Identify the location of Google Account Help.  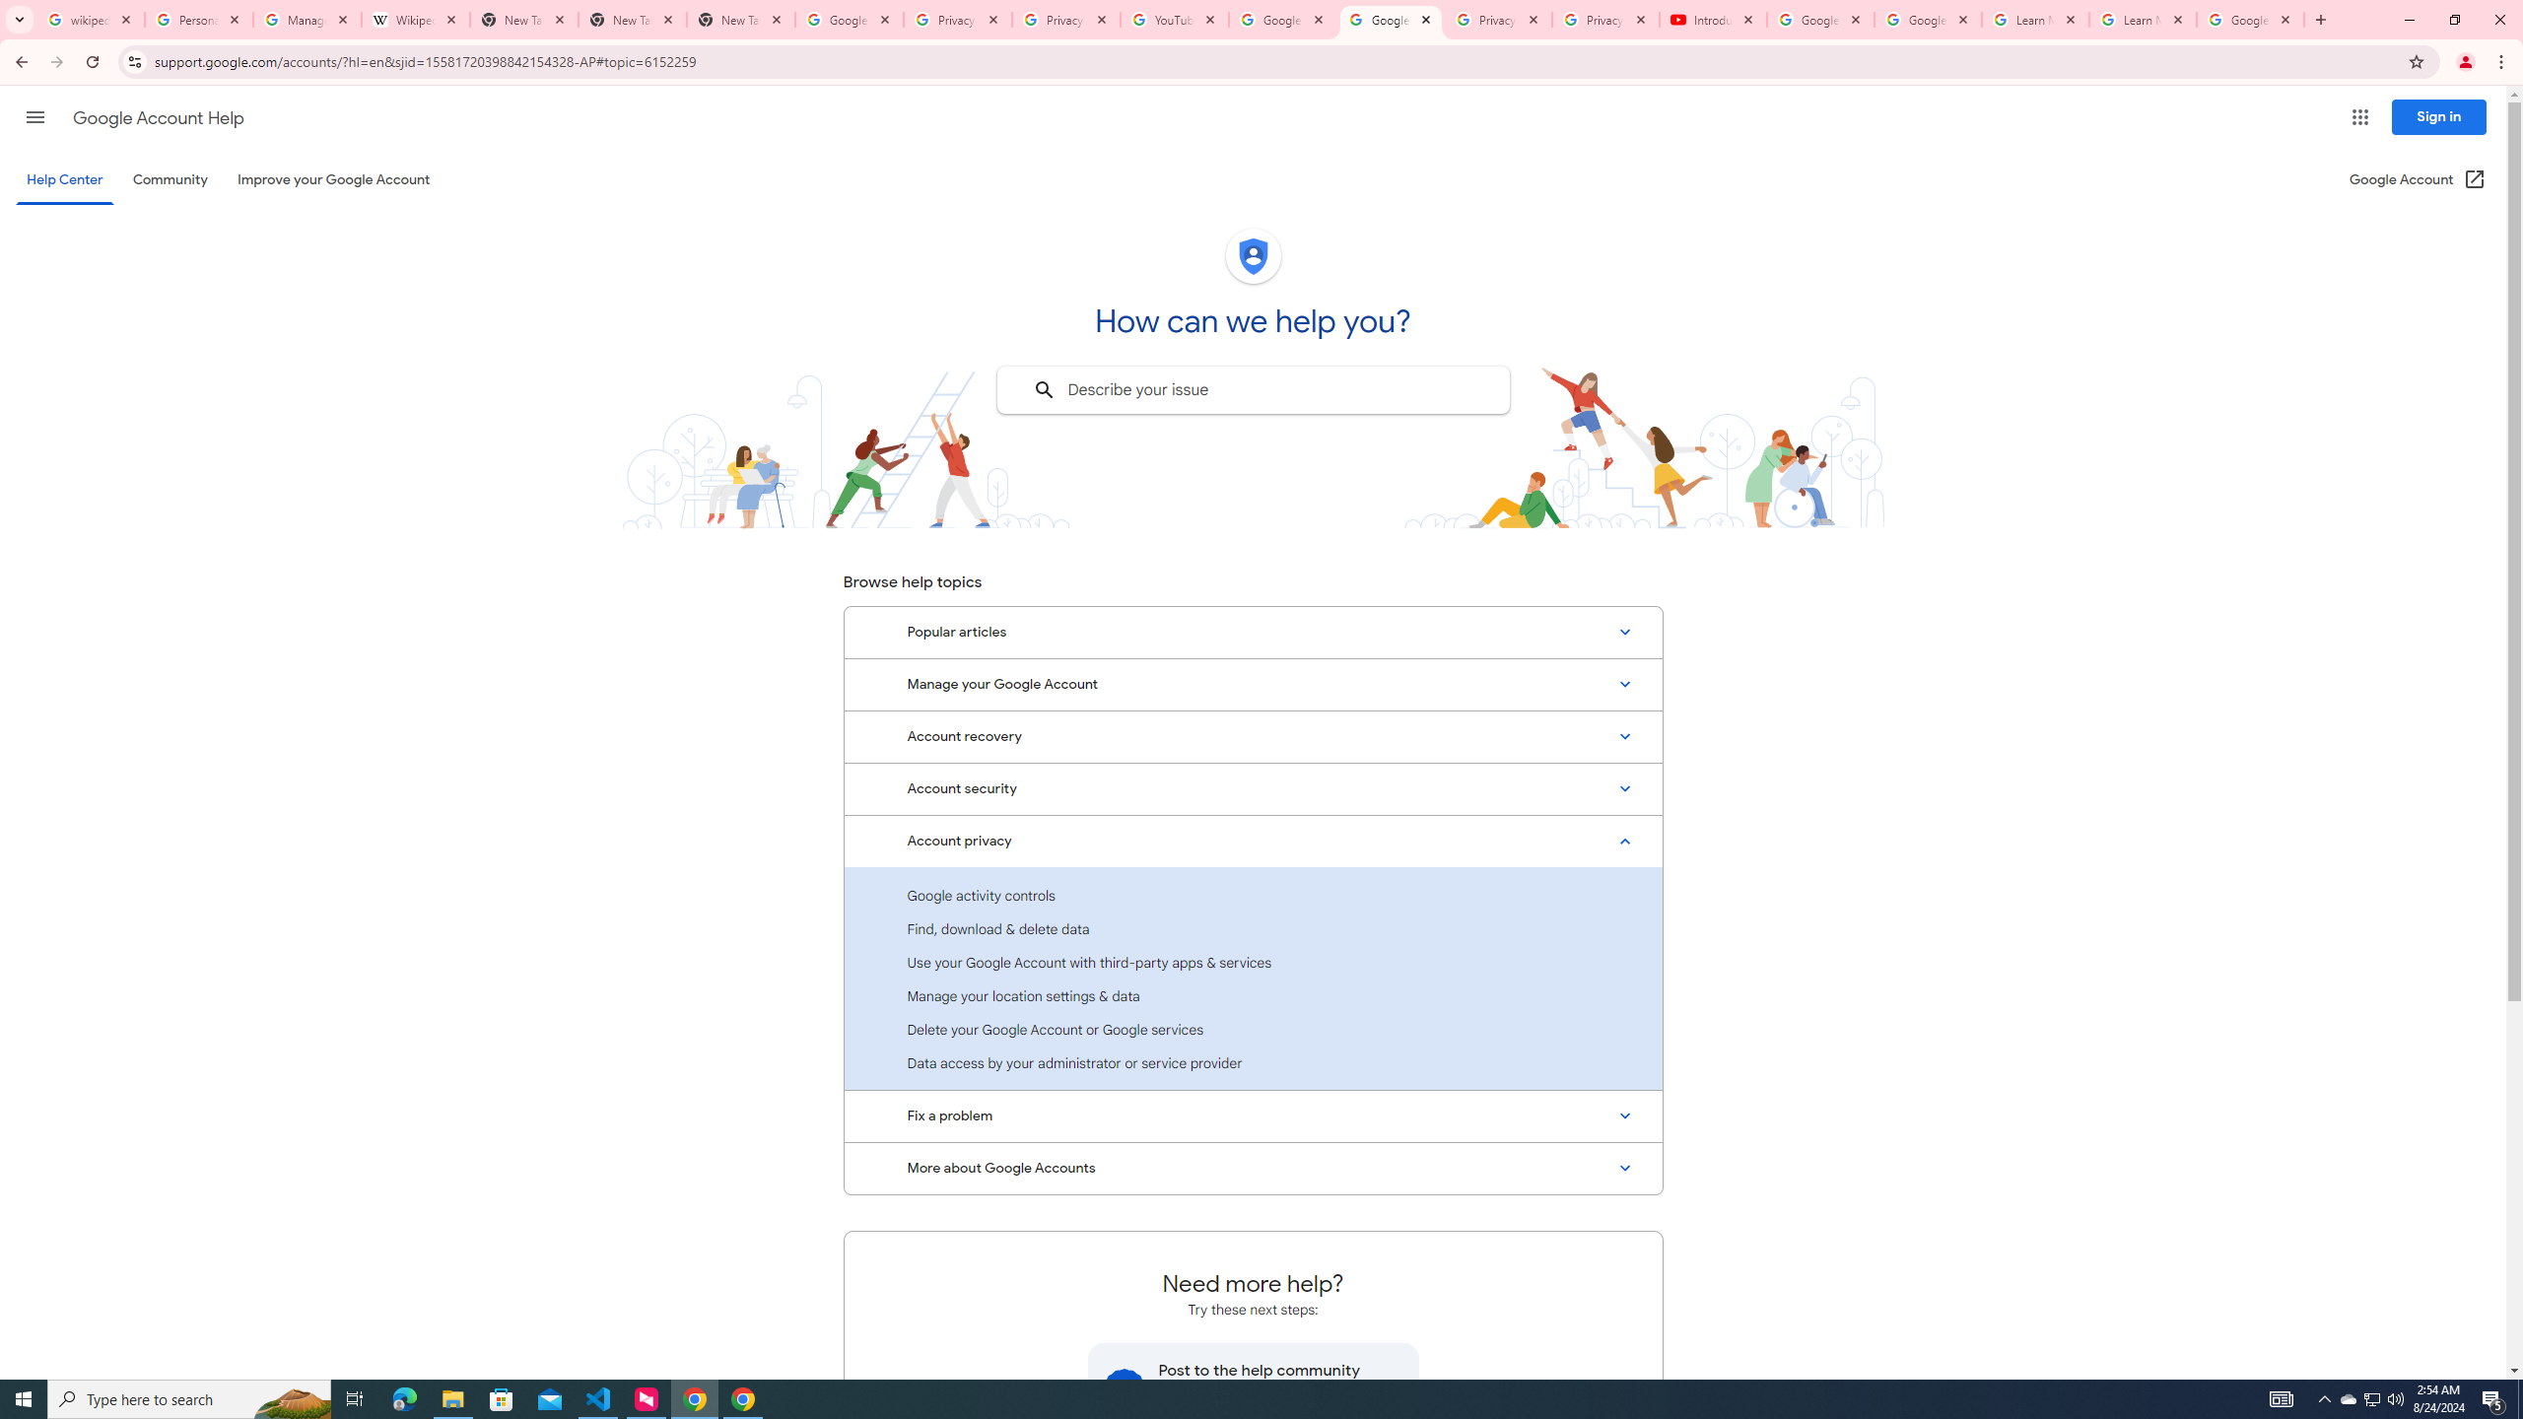
(158, 118).